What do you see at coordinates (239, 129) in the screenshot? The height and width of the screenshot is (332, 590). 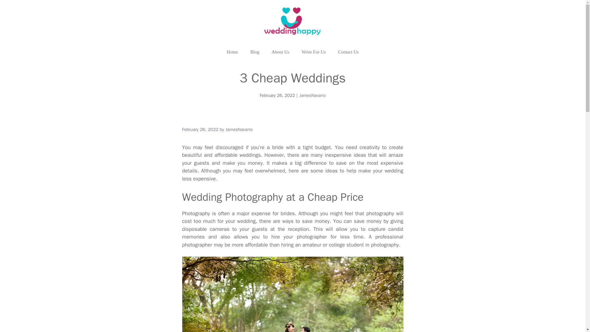 I see `View all posts by JamesNavarro` at bounding box center [239, 129].